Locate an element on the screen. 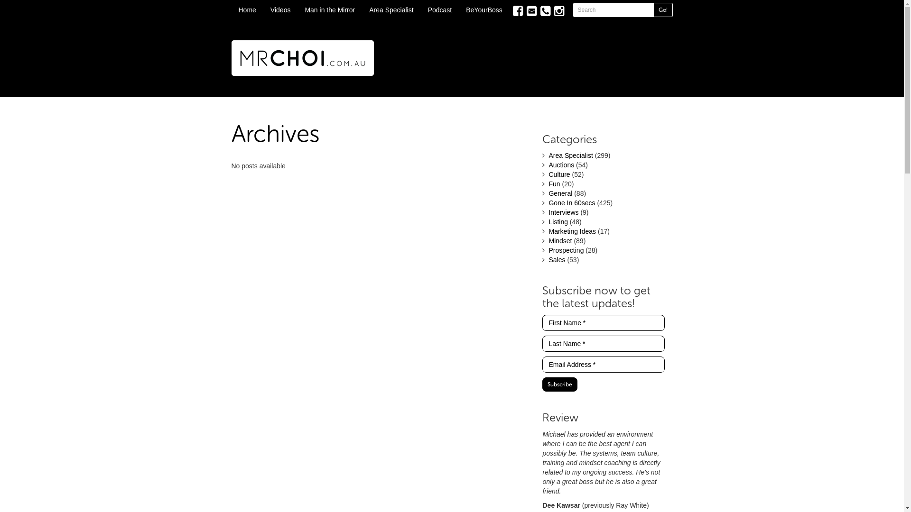 The height and width of the screenshot is (512, 911). Home is located at coordinates (248, 10).